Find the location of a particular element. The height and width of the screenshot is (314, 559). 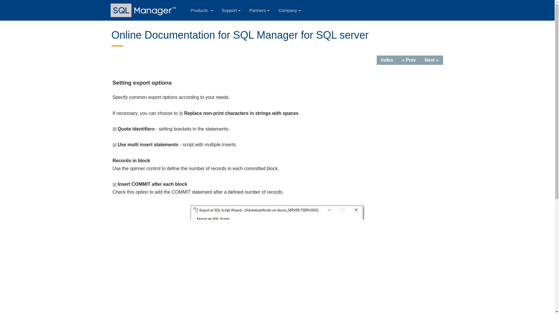

Partners is located at coordinates (259, 10).